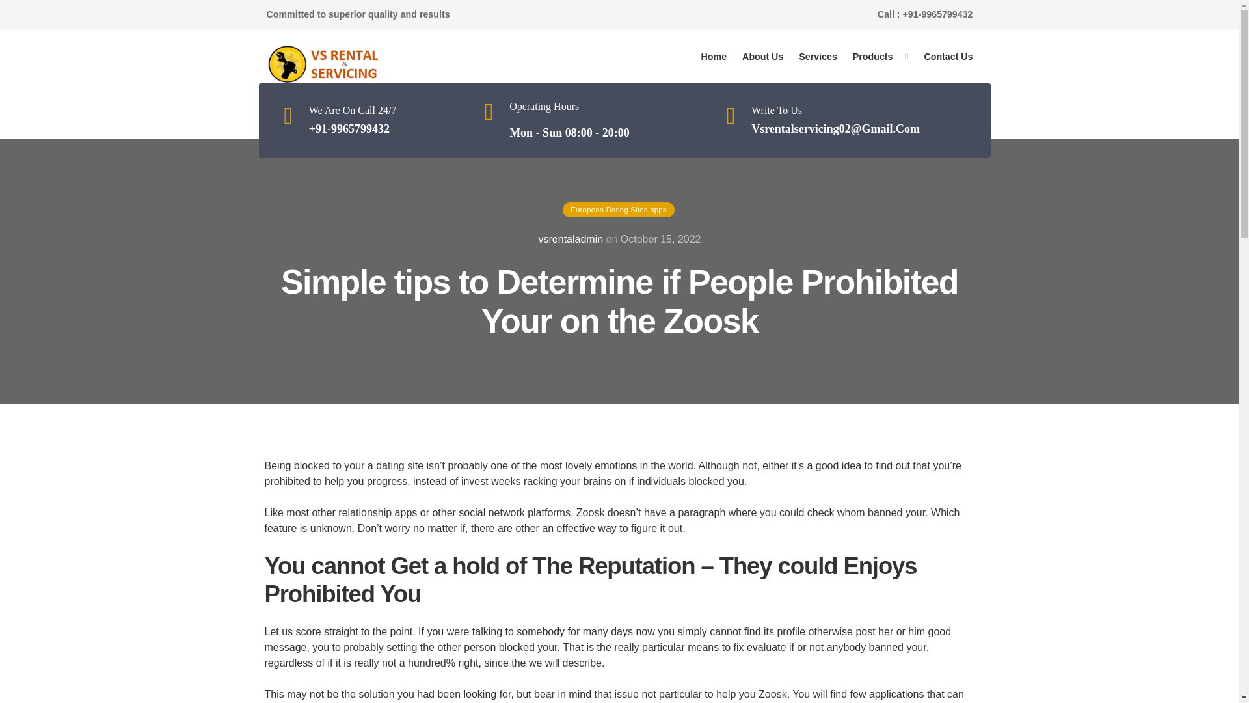  I want to click on European Dating Sites apps, so click(618, 210).